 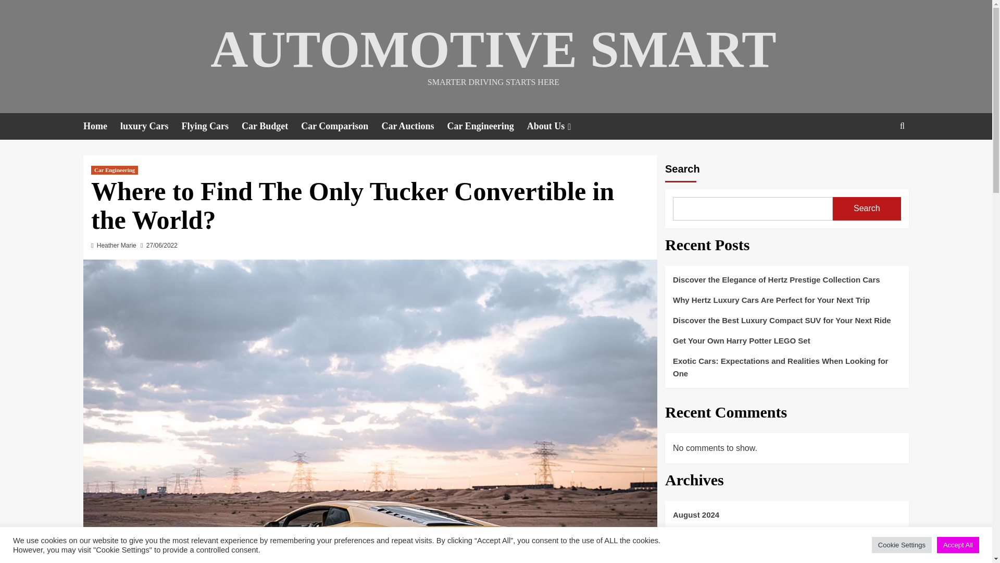 What do you see at coordinates (557, 126) in the screenshot?
I see `About Us` at bounding box center [557, 126].